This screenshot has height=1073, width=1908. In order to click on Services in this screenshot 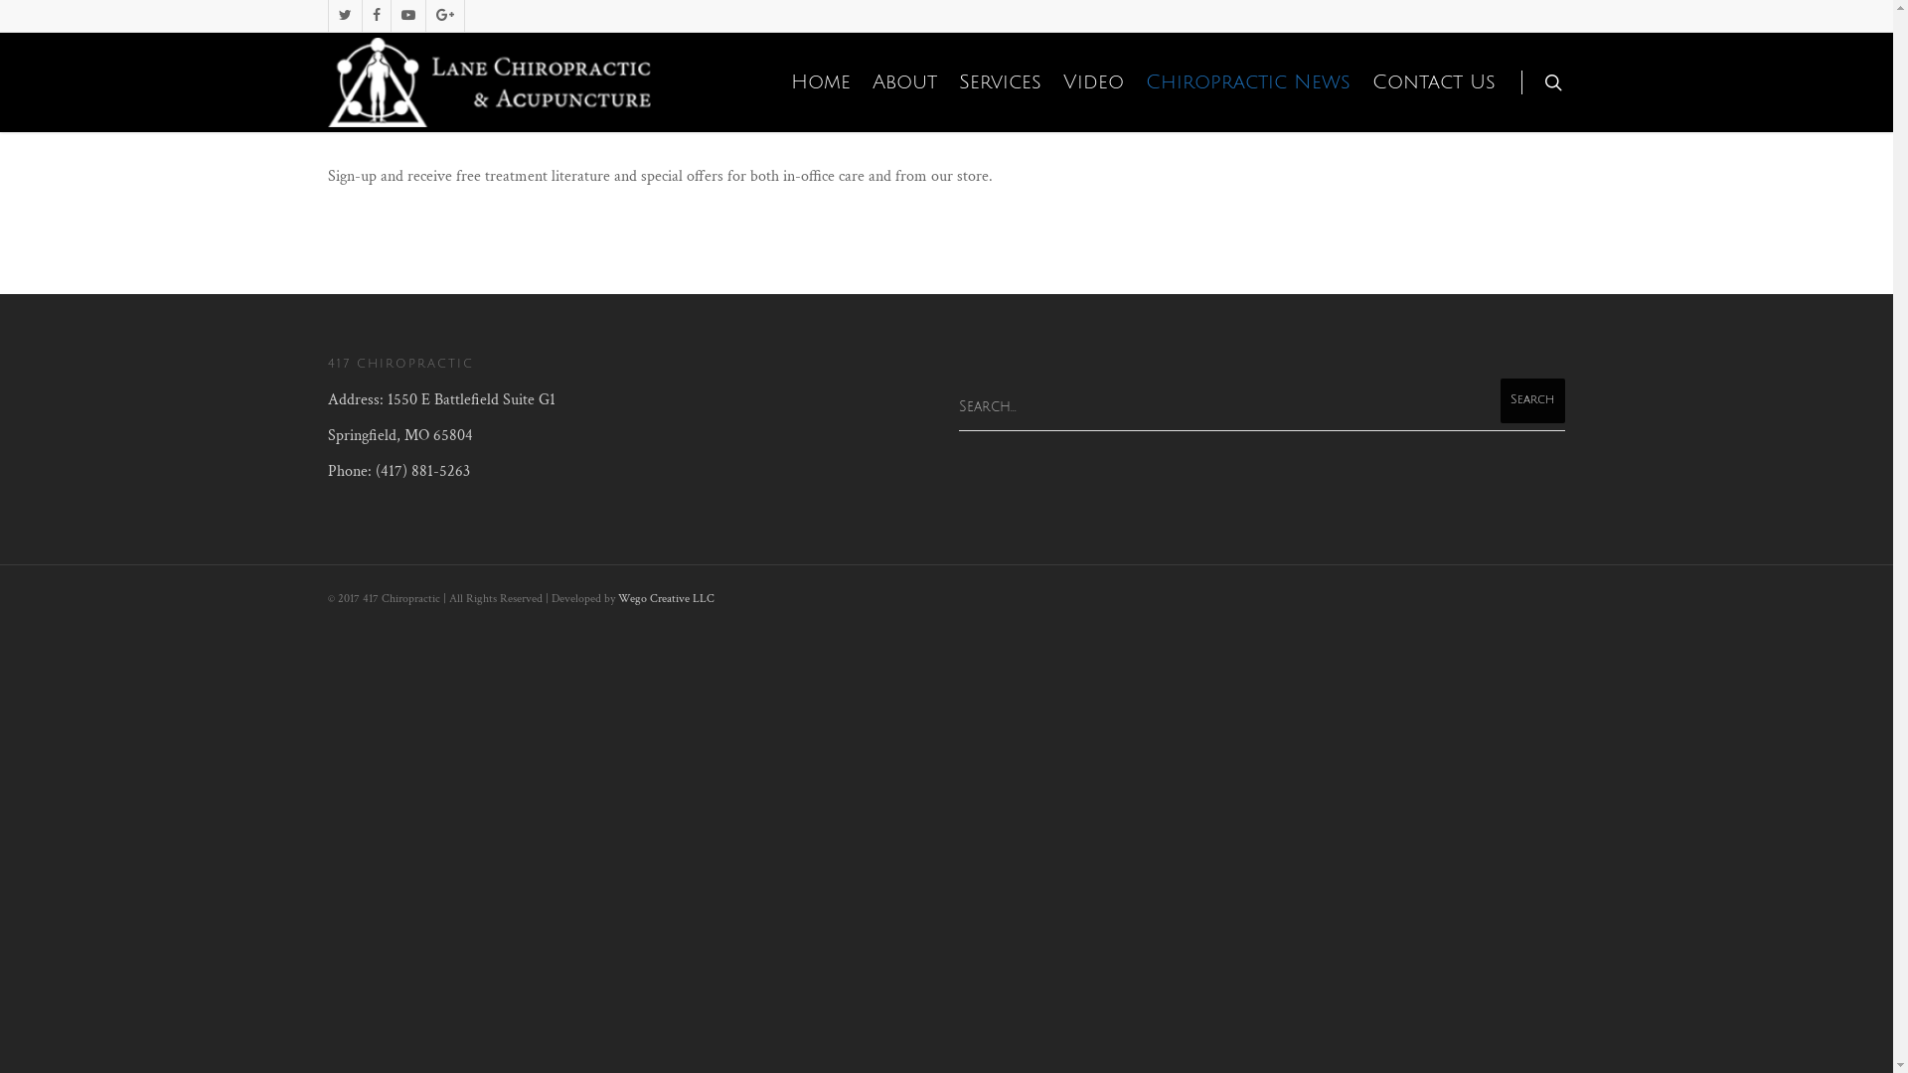, I will do `click(1000, 85)`.